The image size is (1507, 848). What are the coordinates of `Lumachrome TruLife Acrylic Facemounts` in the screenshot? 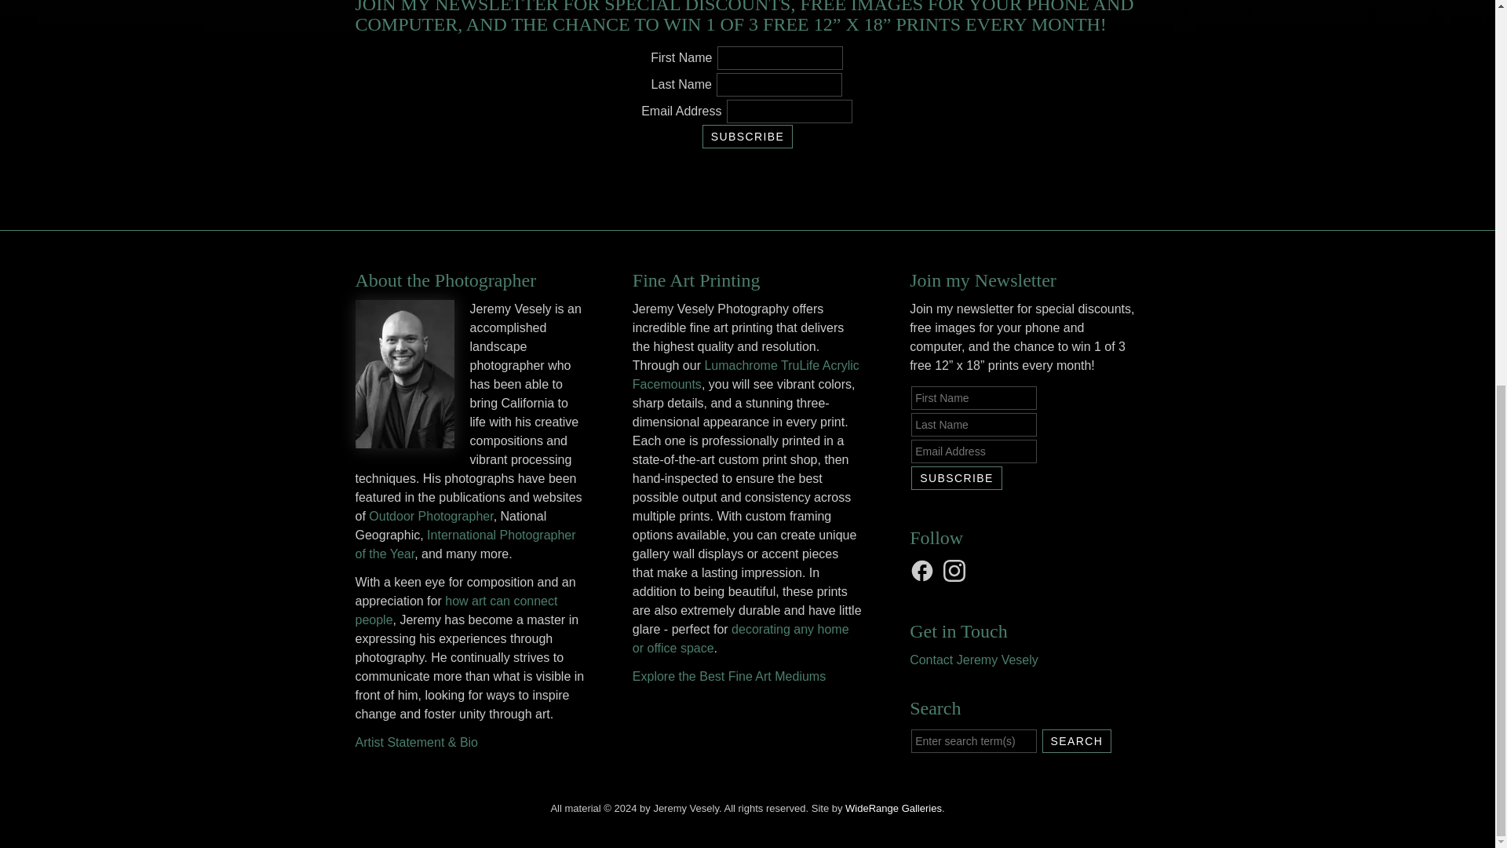 It's located at (746, 374).